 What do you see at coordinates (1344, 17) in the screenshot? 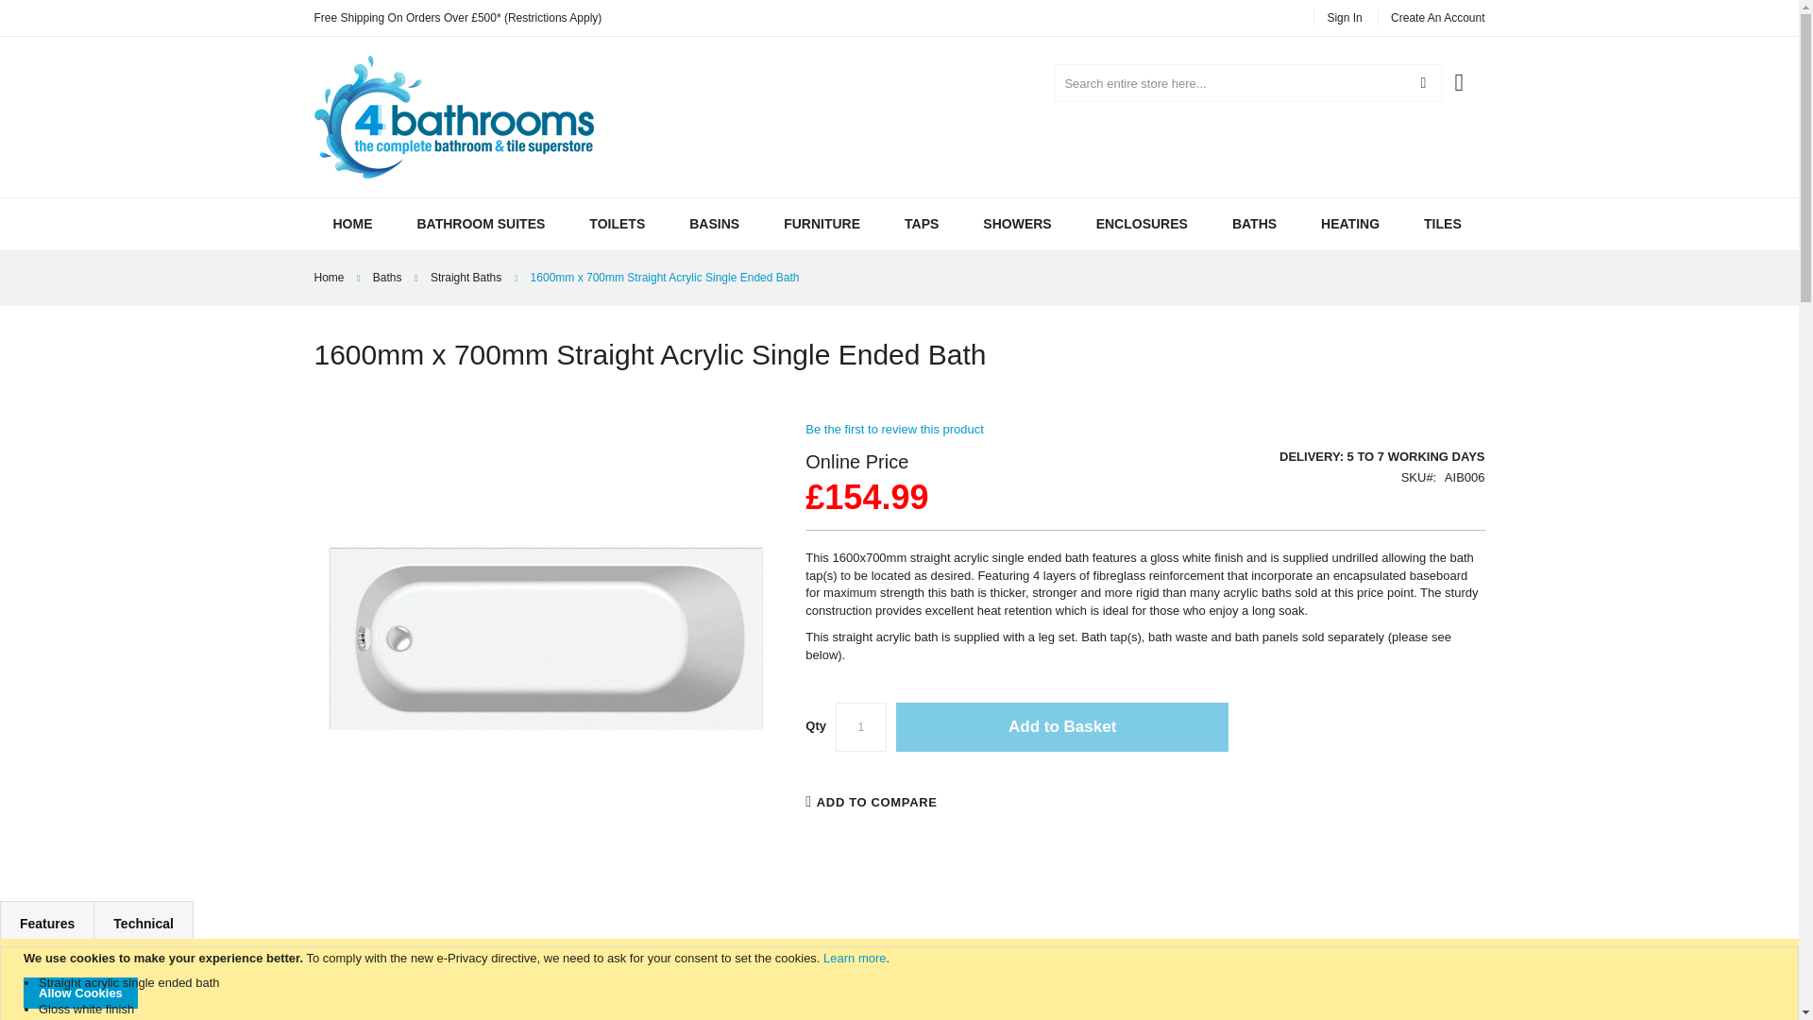
I see `Sign In` at bounding box center [1344, 17].